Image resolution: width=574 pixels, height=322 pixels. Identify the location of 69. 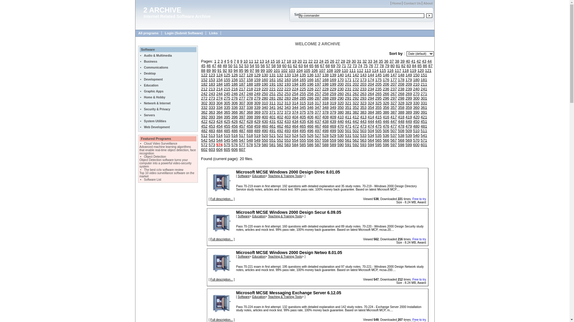
(333, 66).